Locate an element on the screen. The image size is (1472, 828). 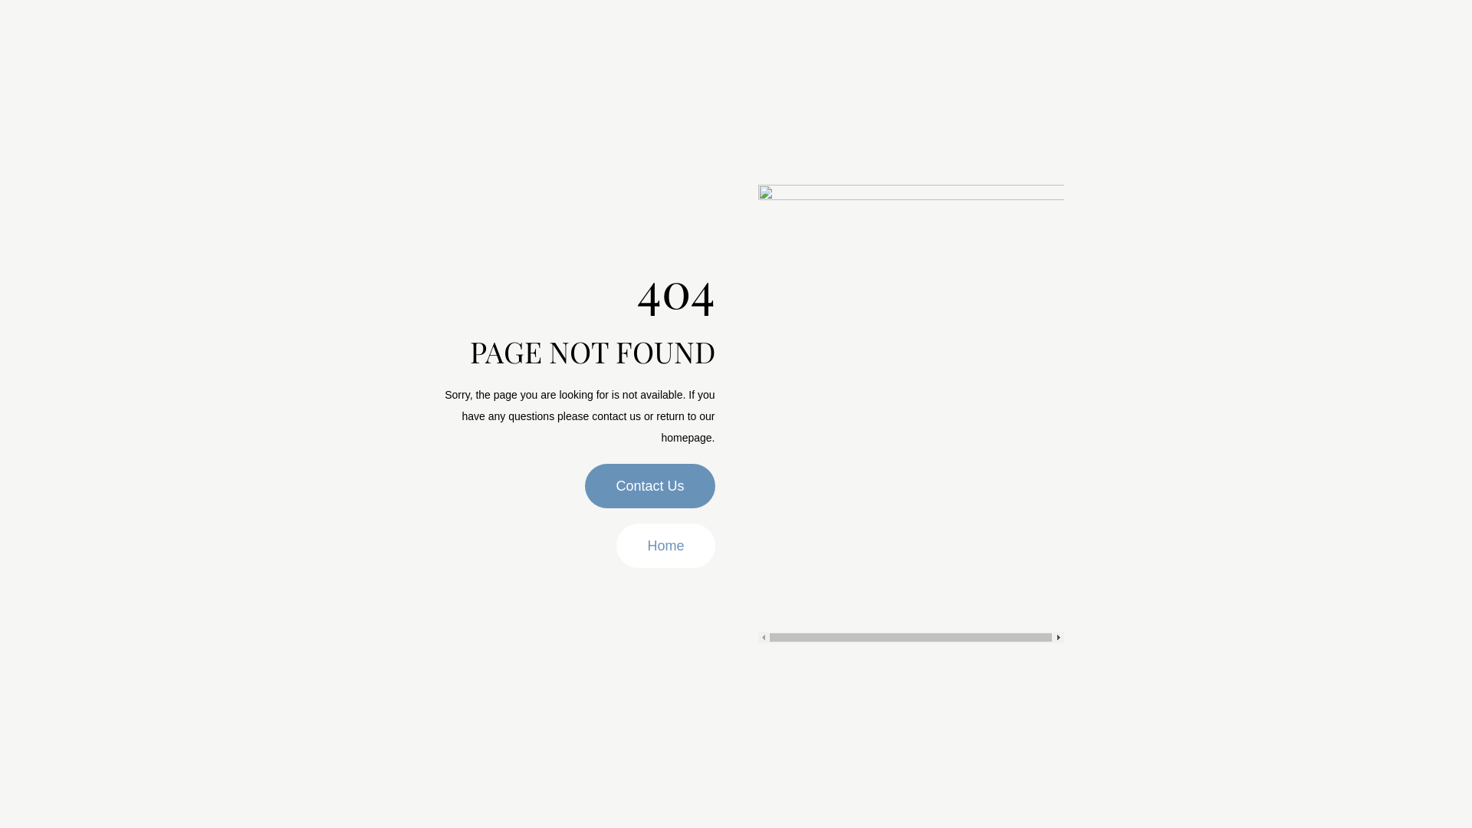
Home is located at coordinates (665, 546).